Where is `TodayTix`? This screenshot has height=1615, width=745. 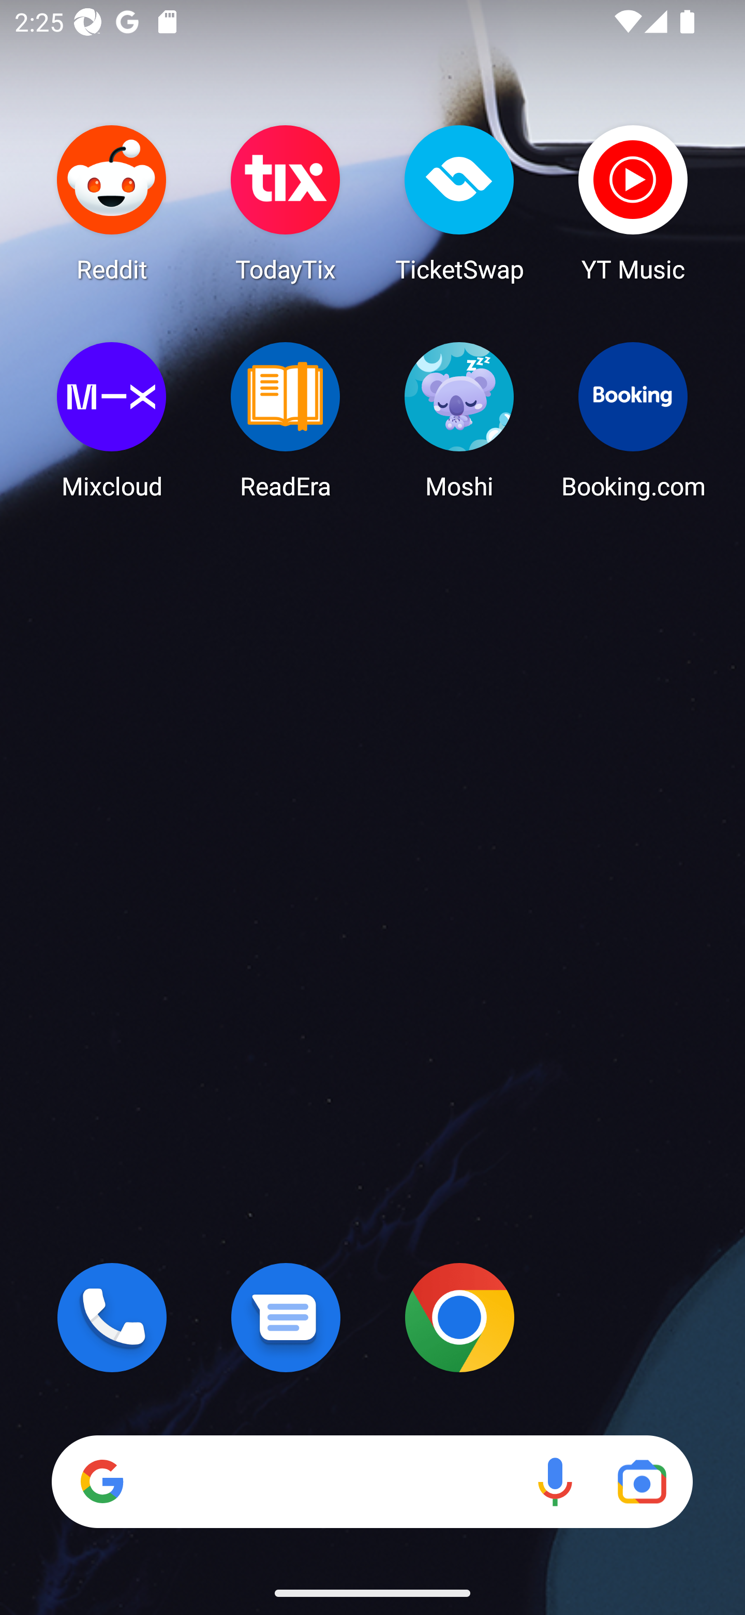
TodayTix is located at coordinates (286, 203).